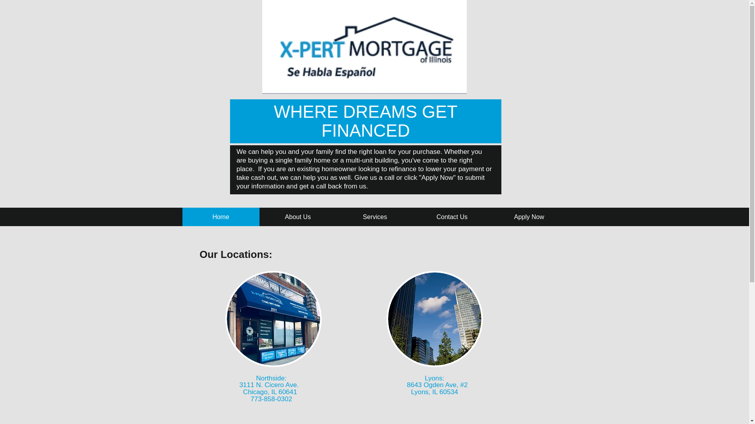 Image resolution: width=755 pixels, height=424 pixels. I want to click on About Us, so click(298, 217).